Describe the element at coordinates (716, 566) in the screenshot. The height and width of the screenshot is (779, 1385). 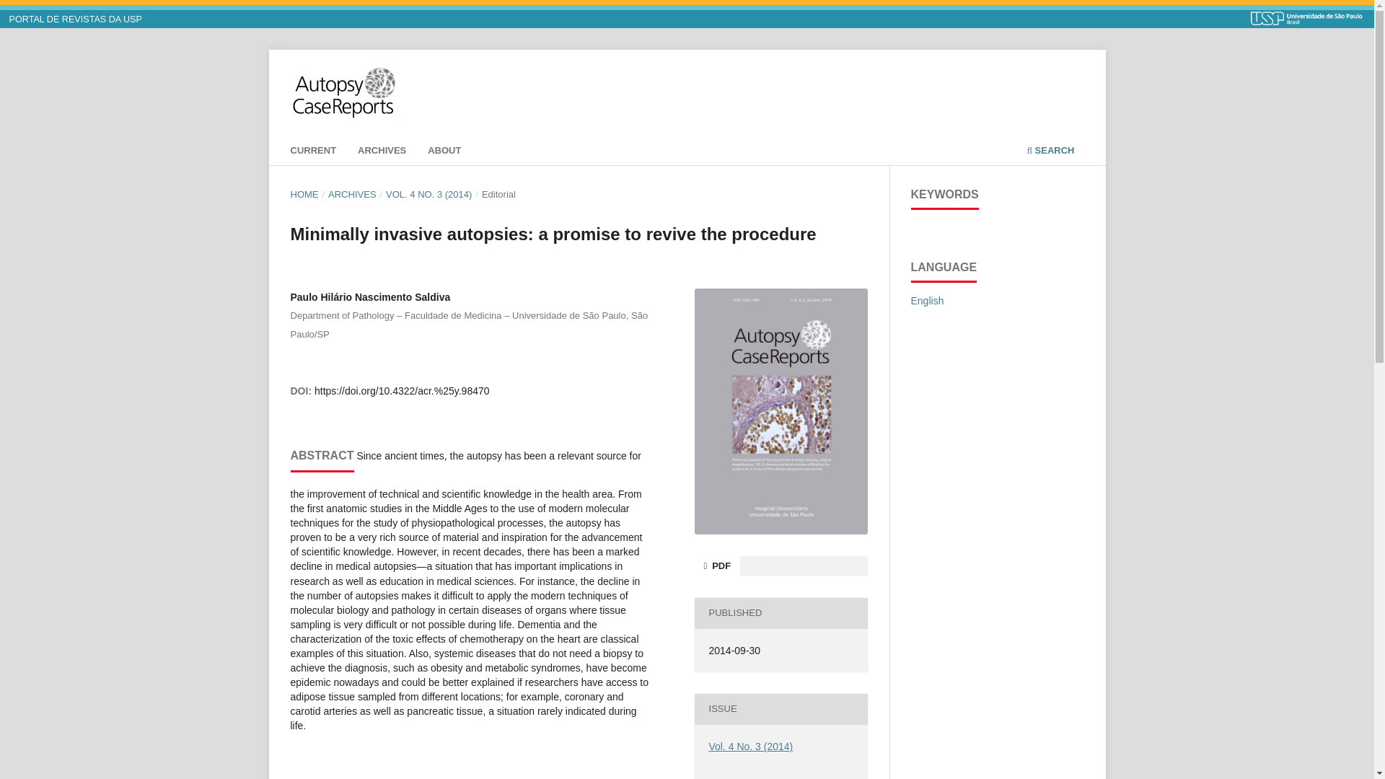
I see `PDF` at that location.